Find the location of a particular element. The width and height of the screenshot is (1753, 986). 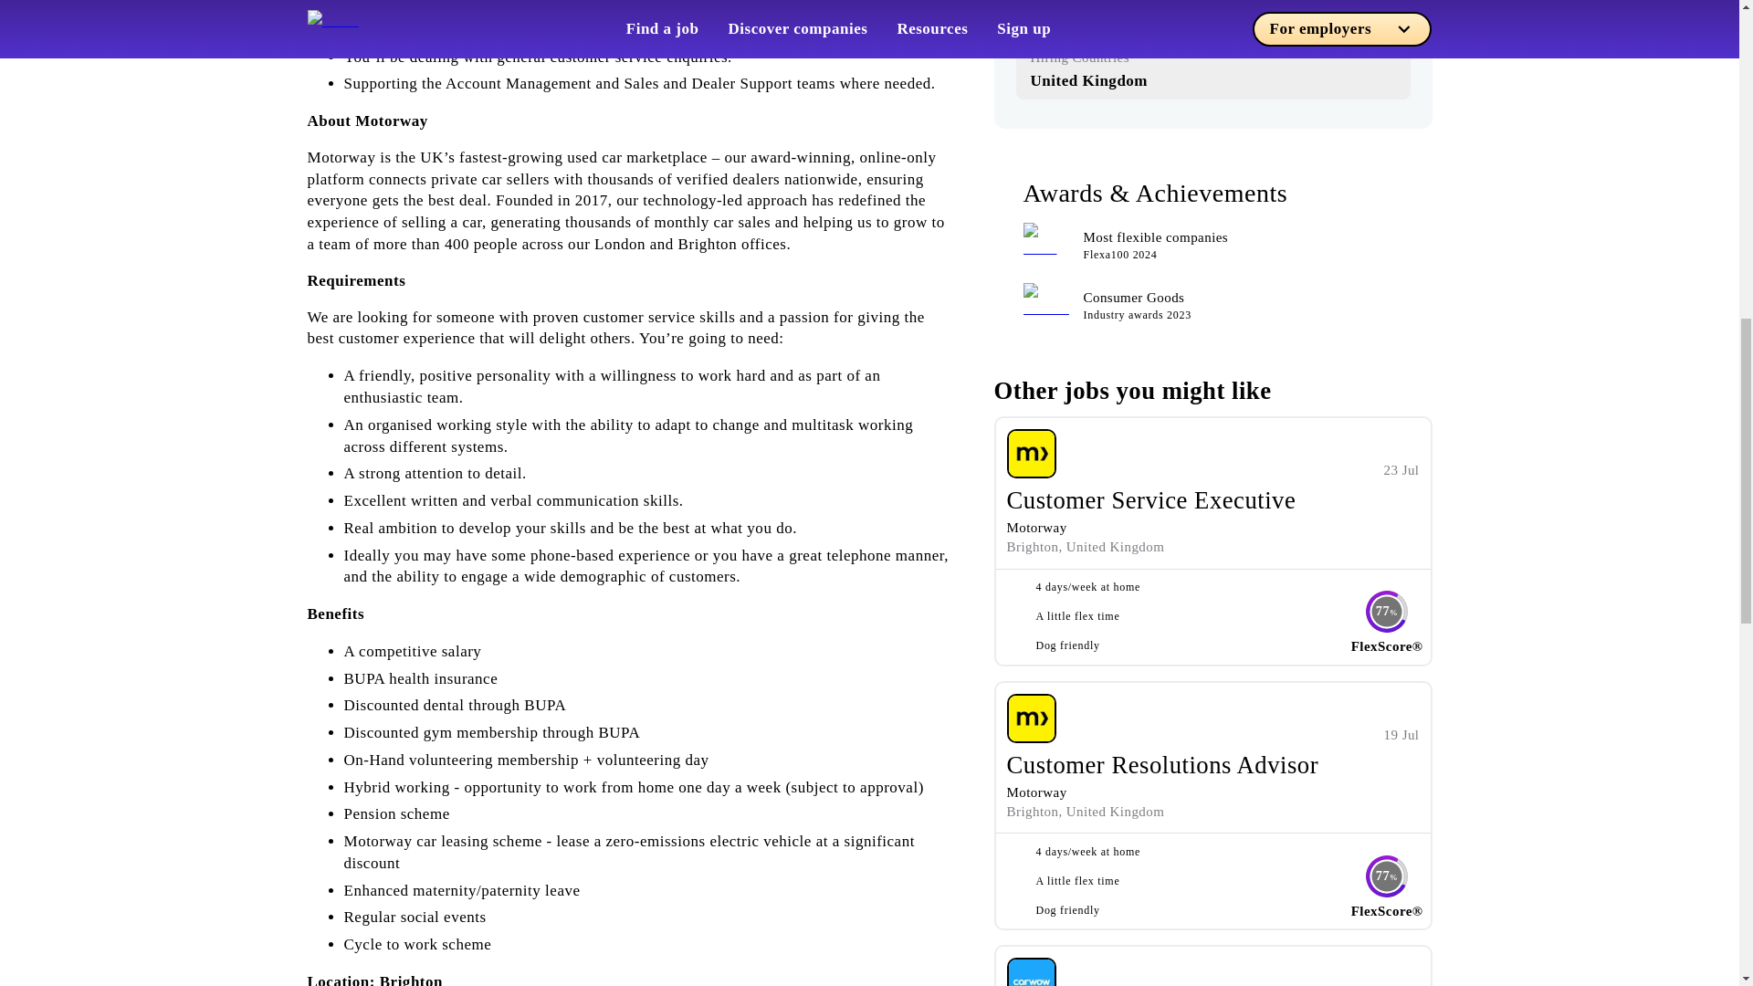

Motorway is located at coordinates (1035, 528).